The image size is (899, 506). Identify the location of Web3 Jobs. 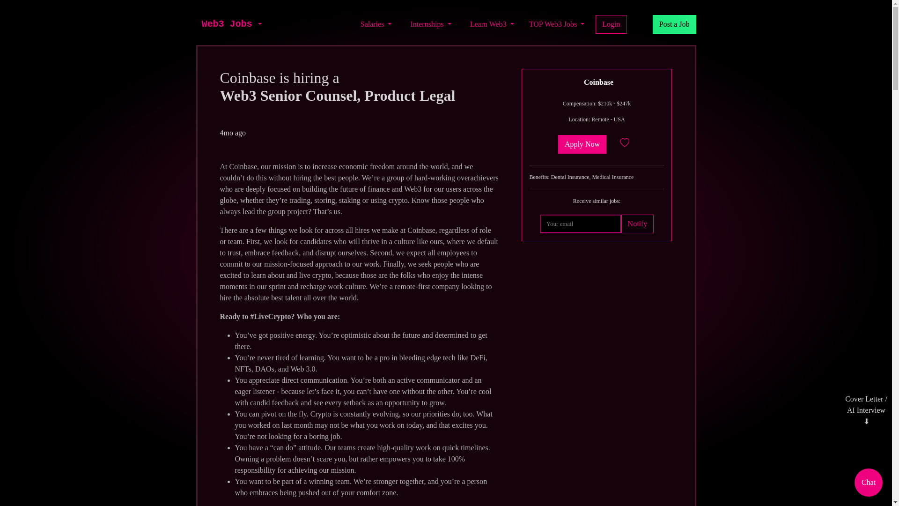
(227, 24).